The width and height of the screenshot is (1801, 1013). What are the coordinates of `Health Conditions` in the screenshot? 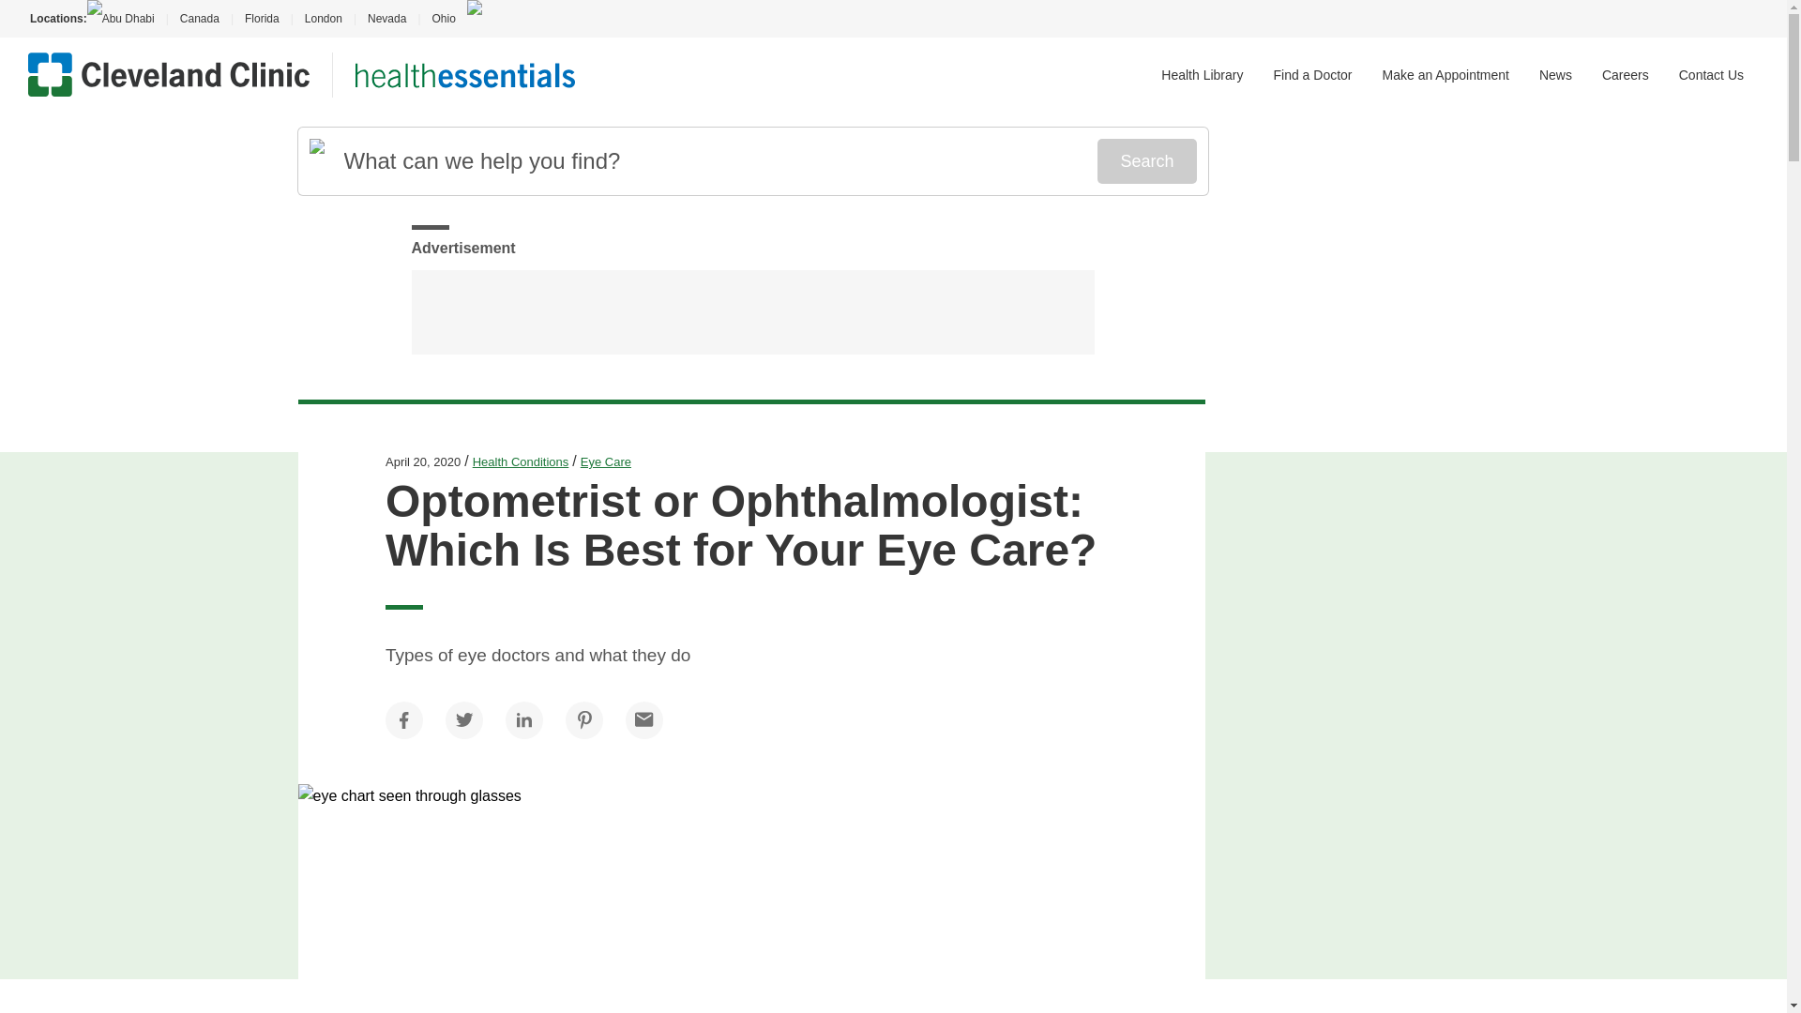 It's located at (520, 461).